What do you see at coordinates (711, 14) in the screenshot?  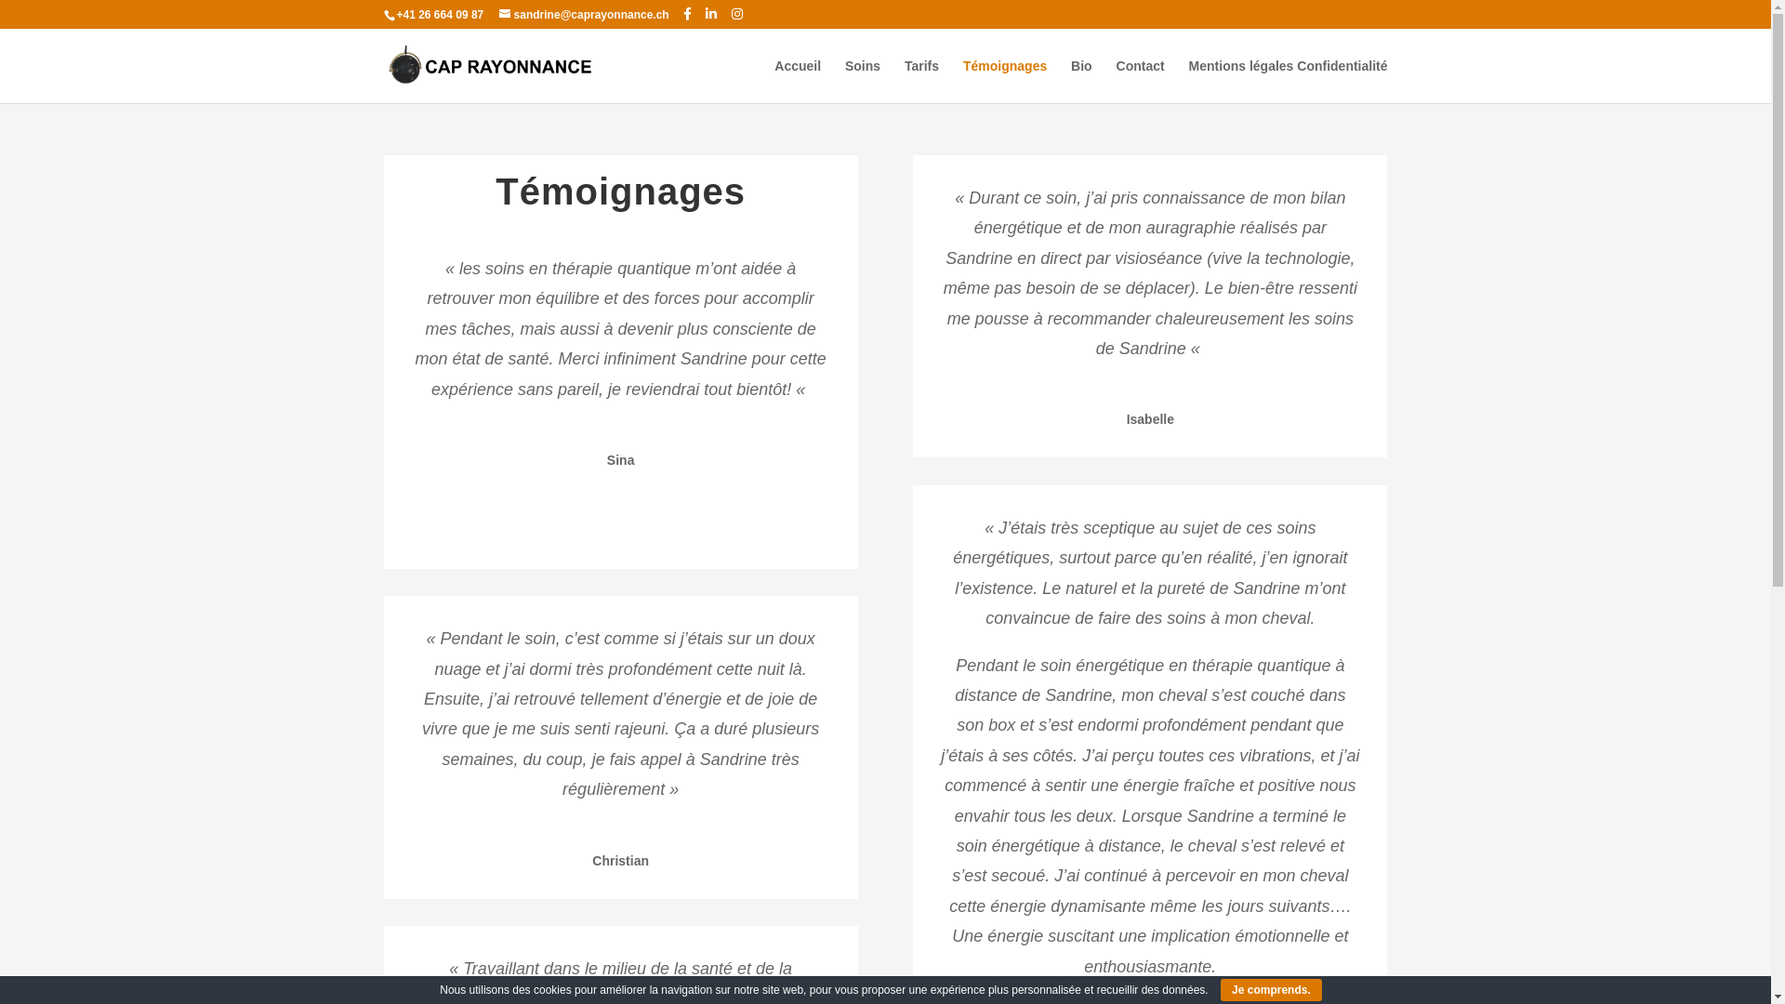 I see `LinkedIn` at bounding box center [711, 14].